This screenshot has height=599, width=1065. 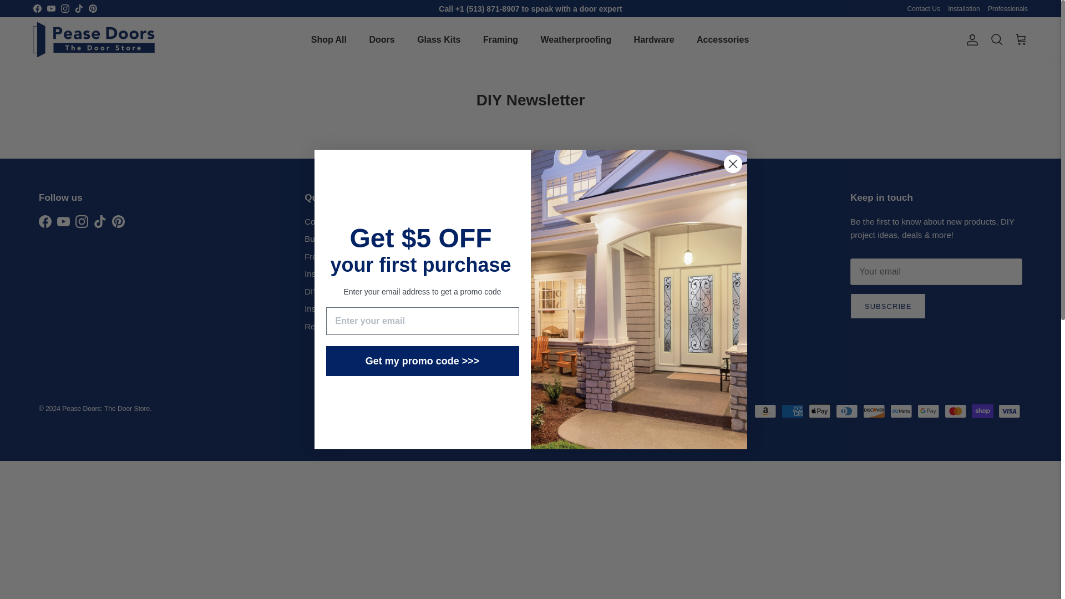 What do you see at coordinates (996, 39) in the screenshot?
I see `Search` at bounding box center [996, 39].